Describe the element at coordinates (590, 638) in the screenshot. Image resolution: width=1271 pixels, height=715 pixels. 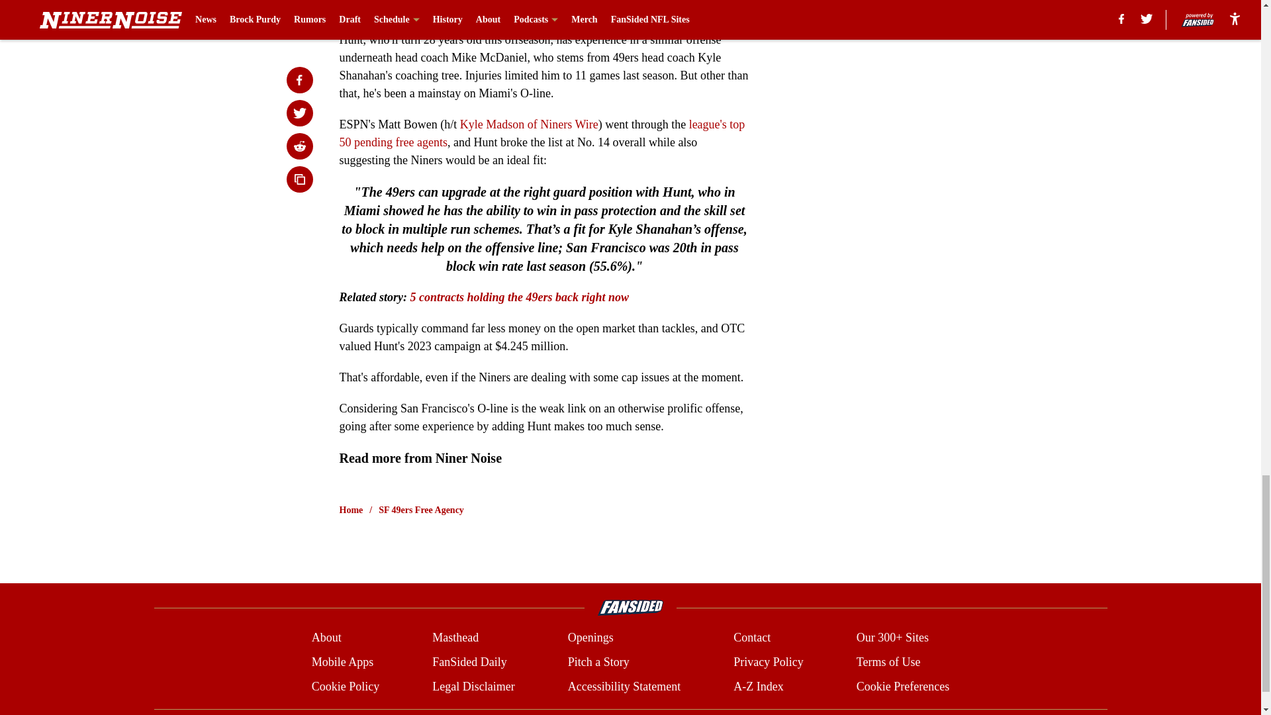
I see `Openings` at that location.